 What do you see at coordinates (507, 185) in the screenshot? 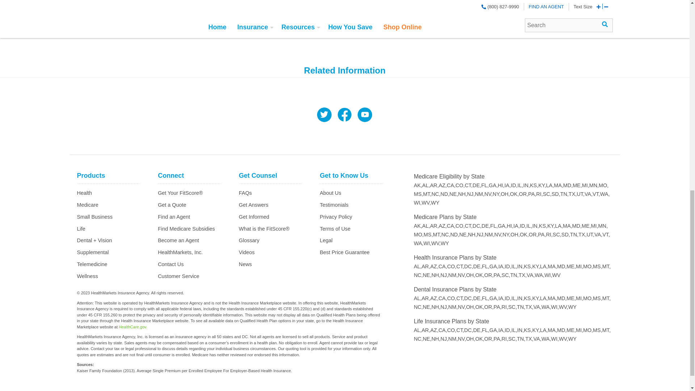
I see `Medicare Eligibility in Iowa` at bounding box center [507, 185].